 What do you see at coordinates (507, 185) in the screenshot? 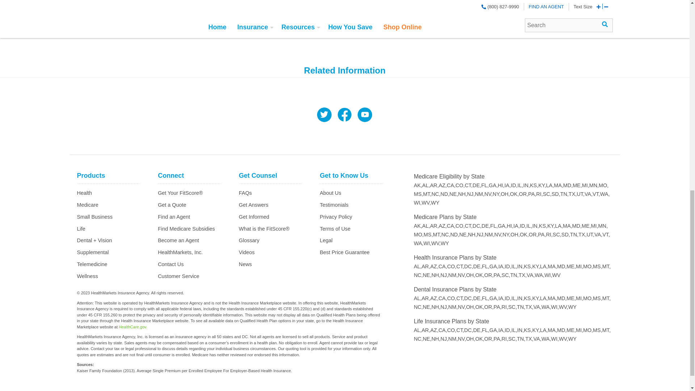
I see `Medicare Eligibility in Iowa` at bounding box center [507, 185].